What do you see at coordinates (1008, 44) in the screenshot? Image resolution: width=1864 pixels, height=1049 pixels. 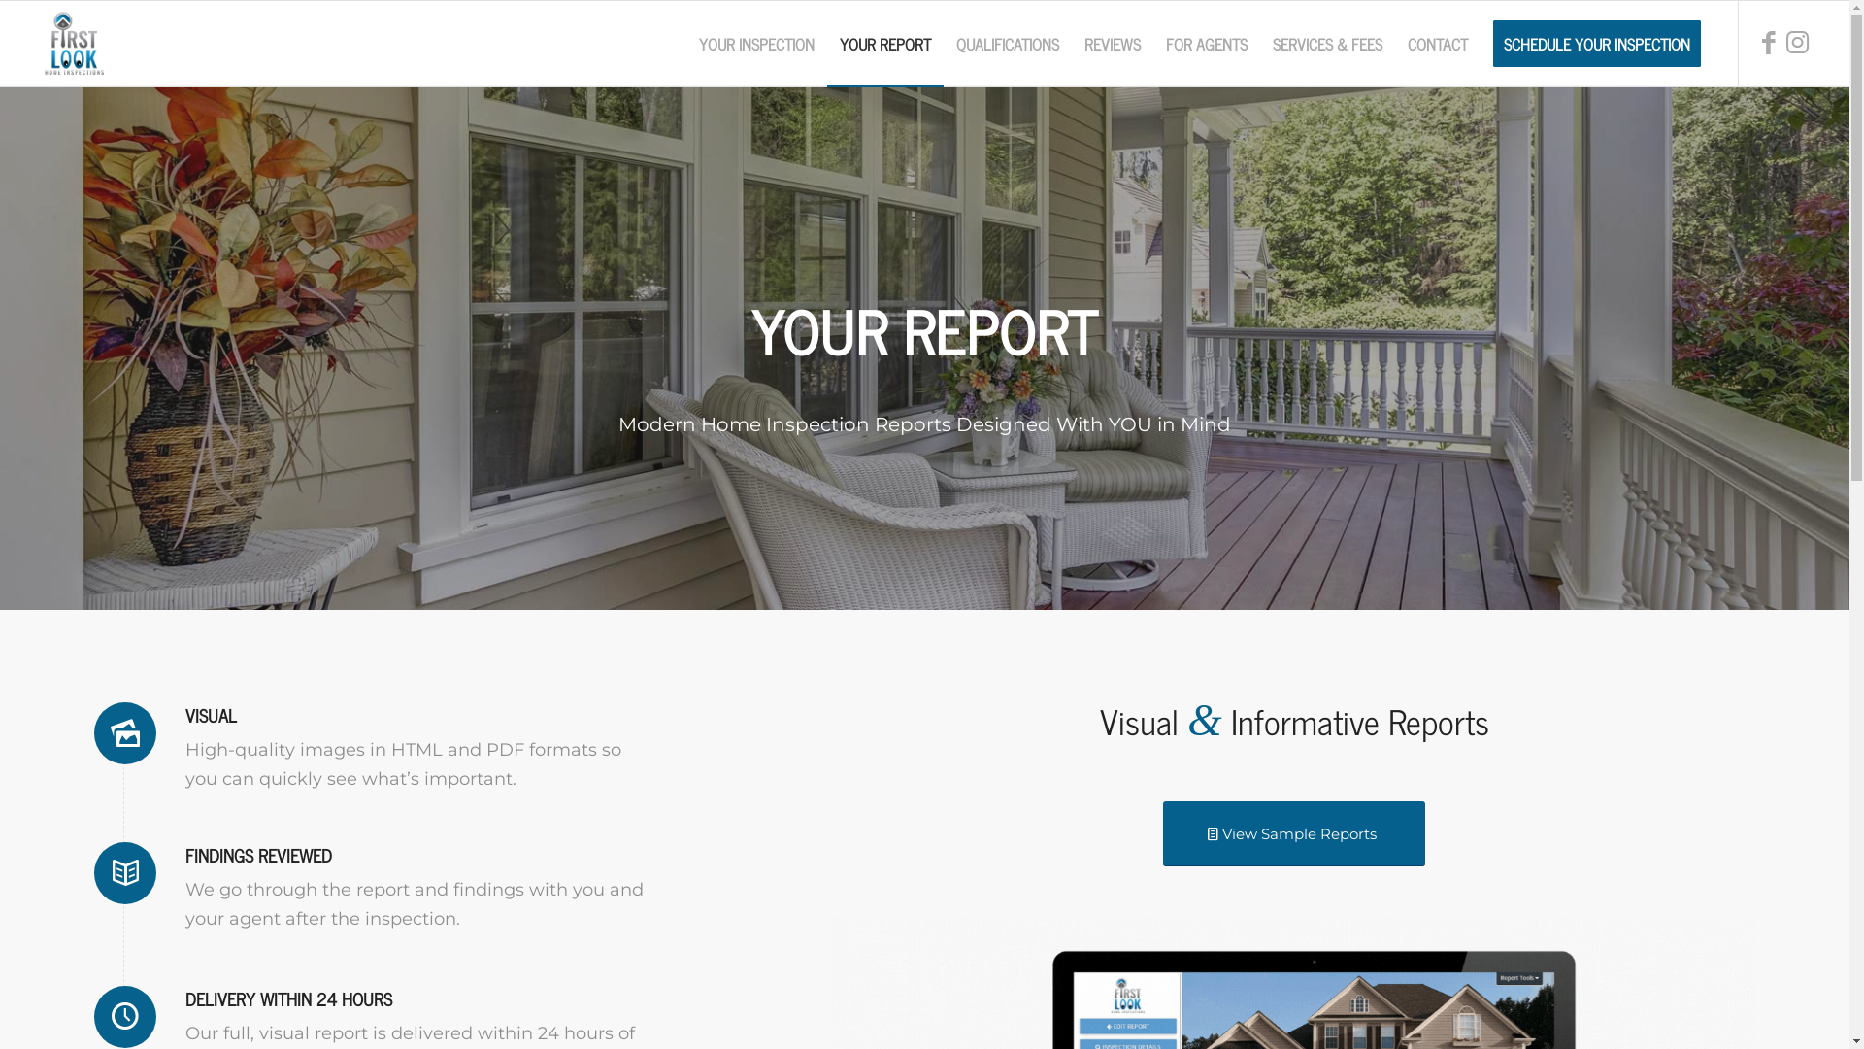 I see `QUALIFICATIONS` at bounding box center [1008, 44].